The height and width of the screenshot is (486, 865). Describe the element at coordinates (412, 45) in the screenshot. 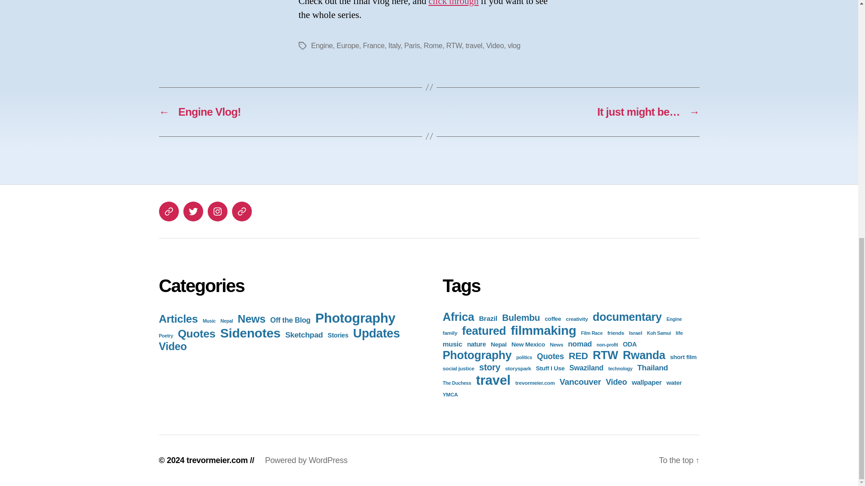

I see `Paris` at that location.